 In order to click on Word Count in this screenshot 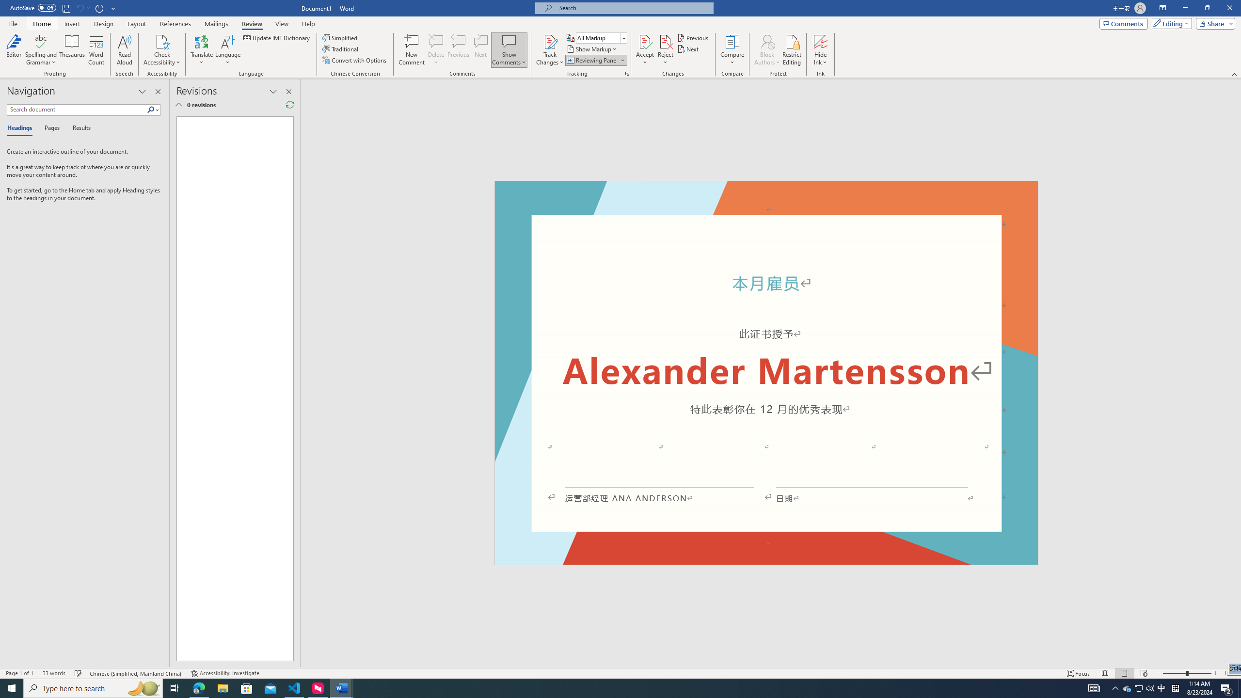, I will do `click(97, 50)`.